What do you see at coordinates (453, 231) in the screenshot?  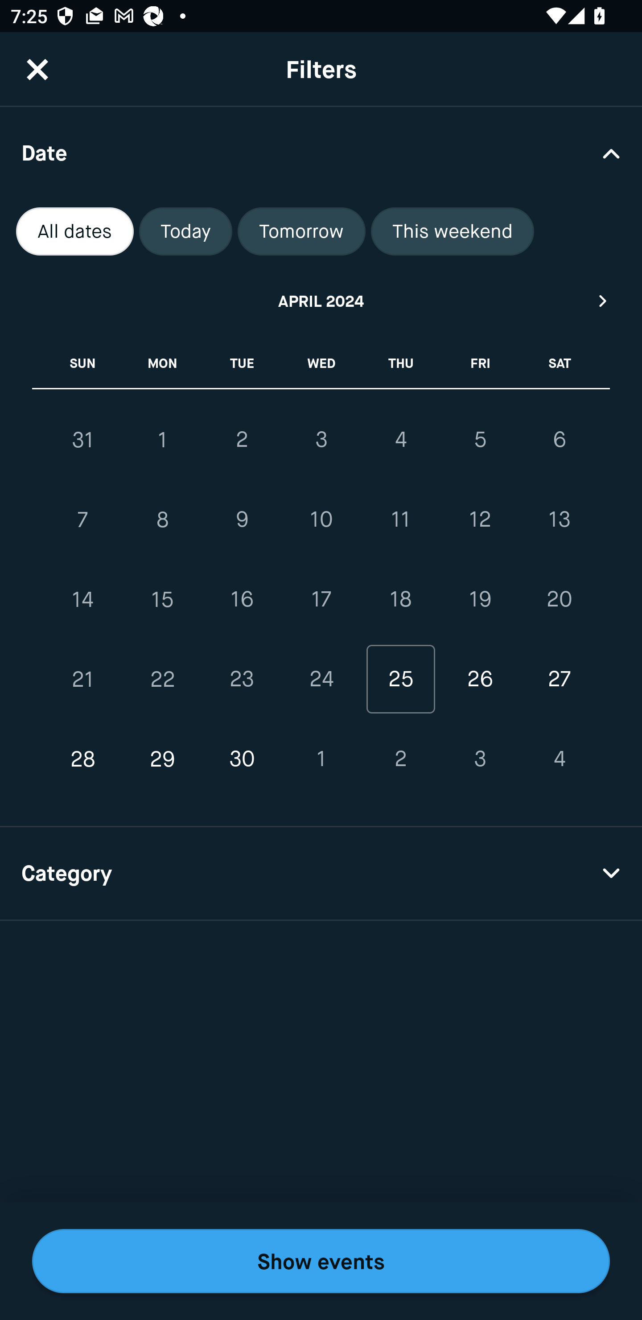 I see `This weekend` at bounding box center [453, 231].